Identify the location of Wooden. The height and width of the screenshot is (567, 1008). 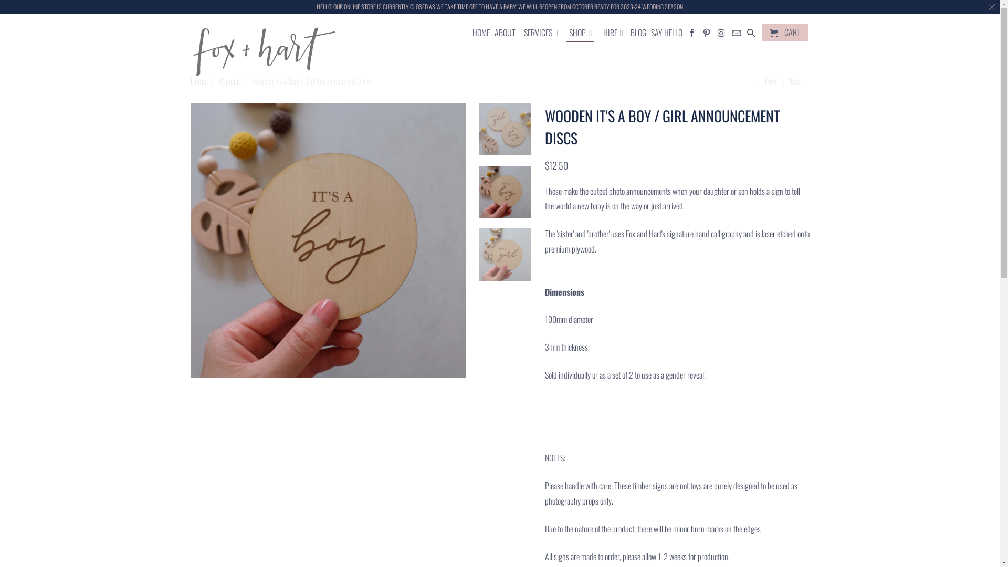
(229, 81).